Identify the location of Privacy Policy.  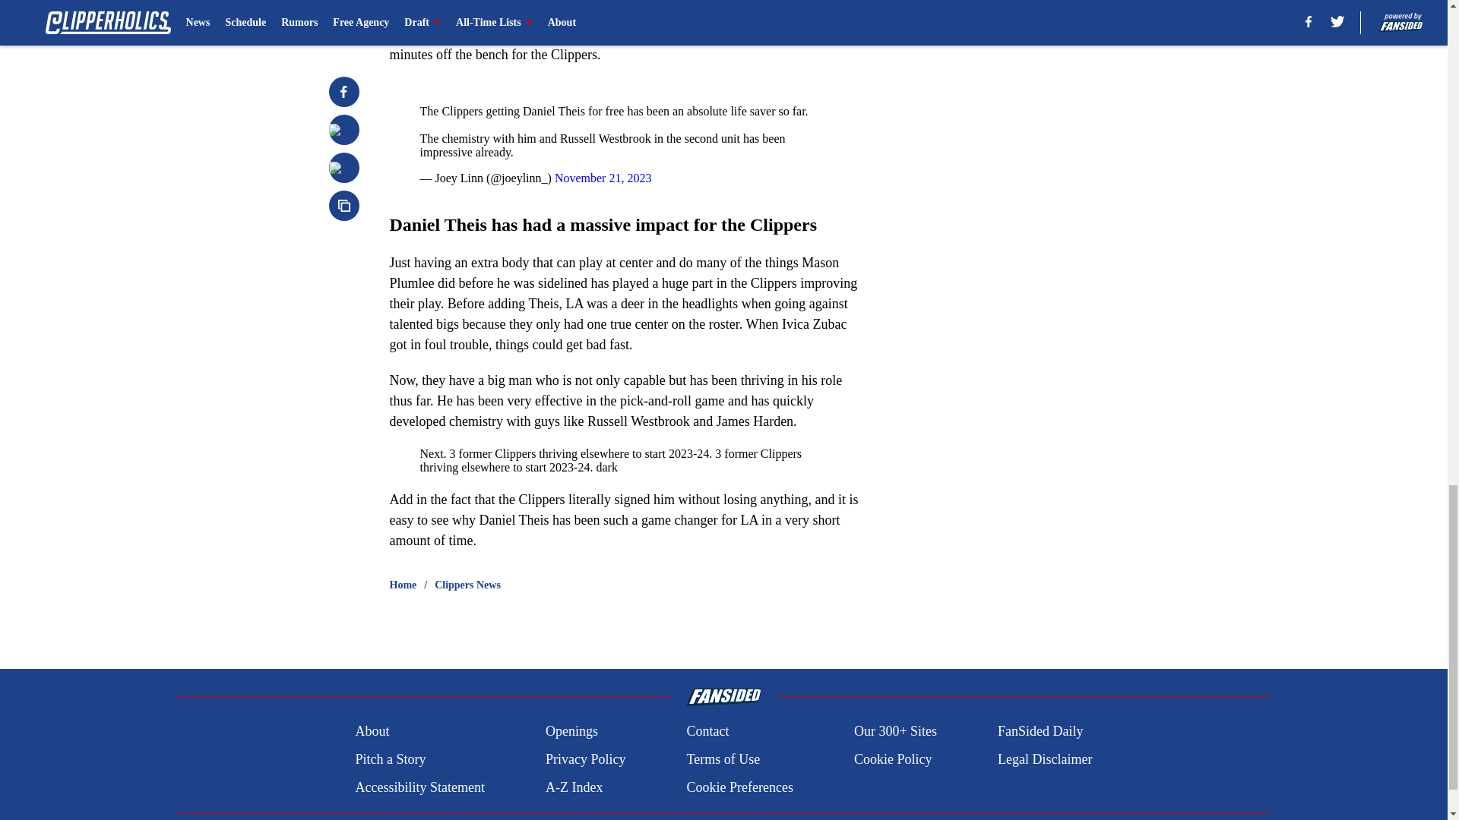
(585, 759).